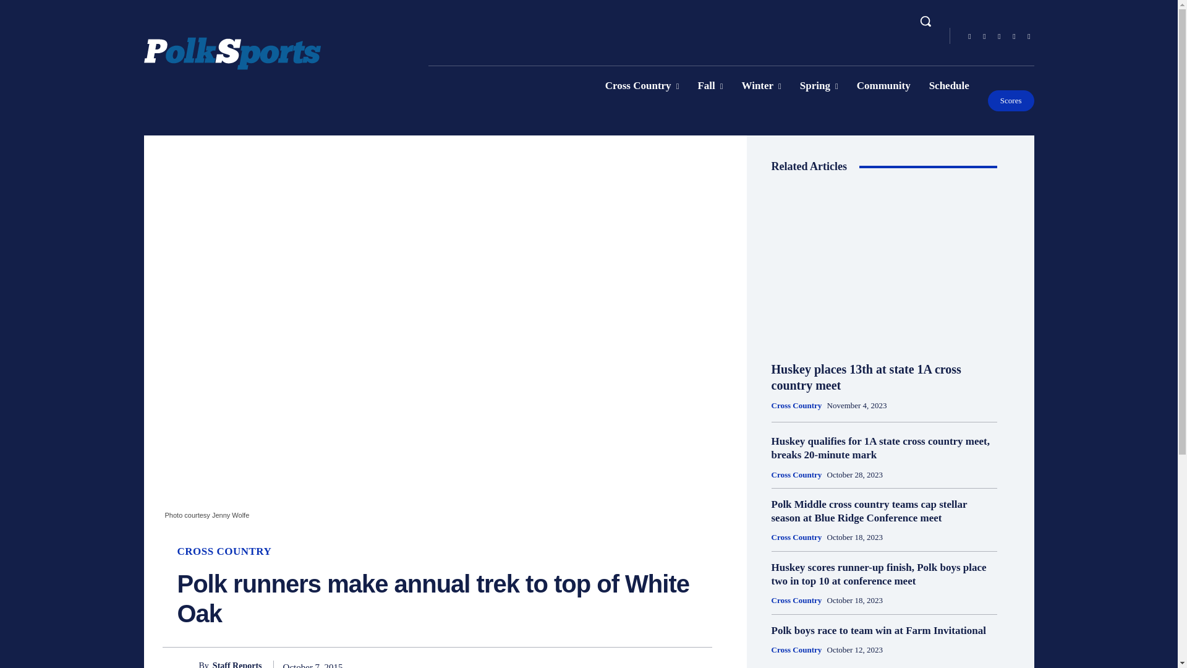  Describe the element at coordinates (1014, 36) in the screenshot. I see `RSS` at that location.